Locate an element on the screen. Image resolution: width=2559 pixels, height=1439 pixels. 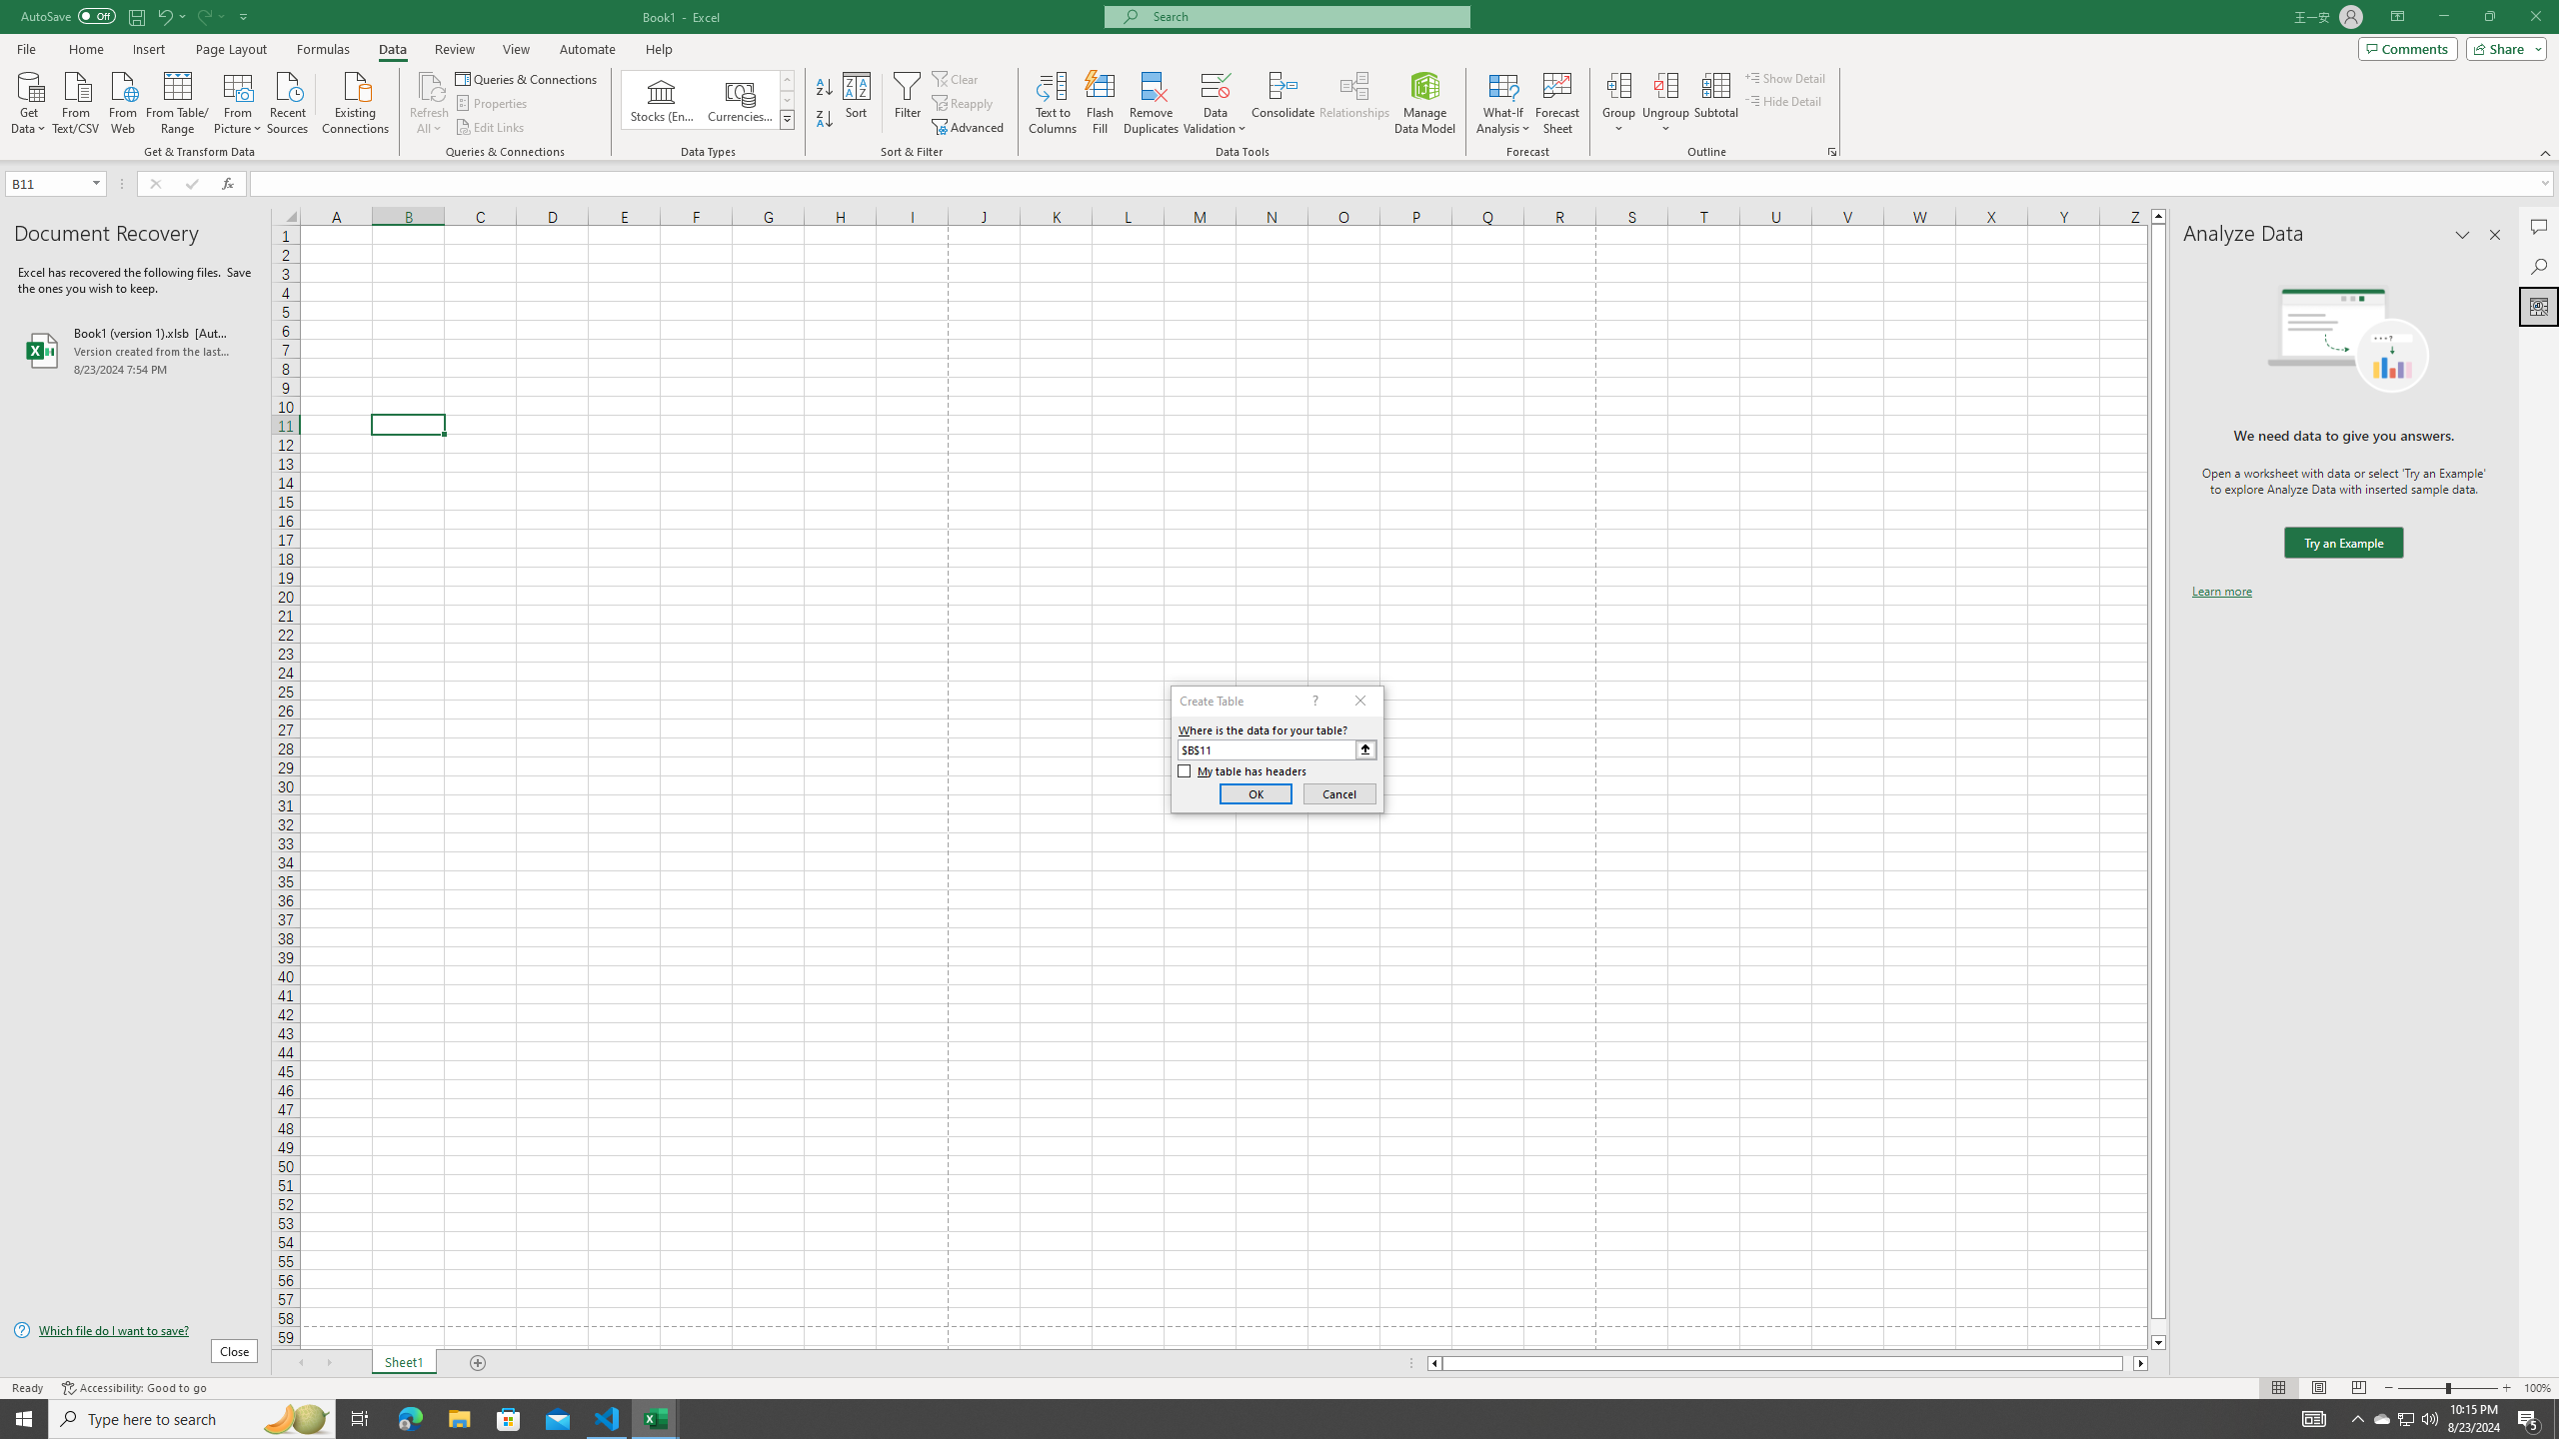
Group and Outline Settings is located at coordinates (1831, 152).